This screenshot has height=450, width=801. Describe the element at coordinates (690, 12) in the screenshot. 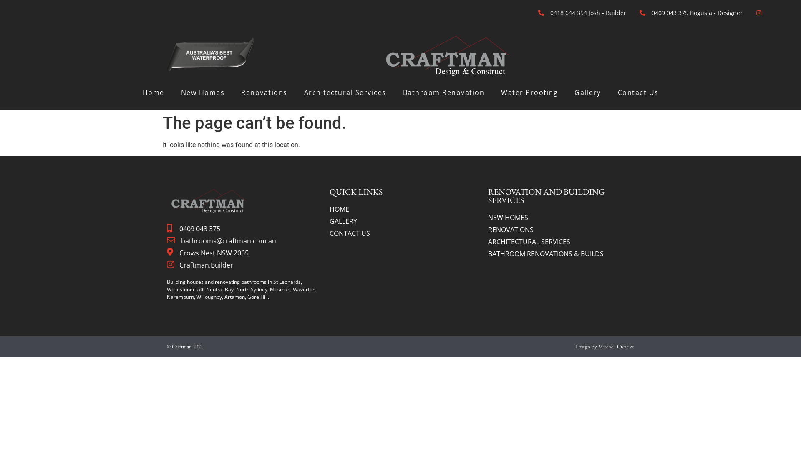

I see `0409 043 375 Bogusia - Designer` at that location.